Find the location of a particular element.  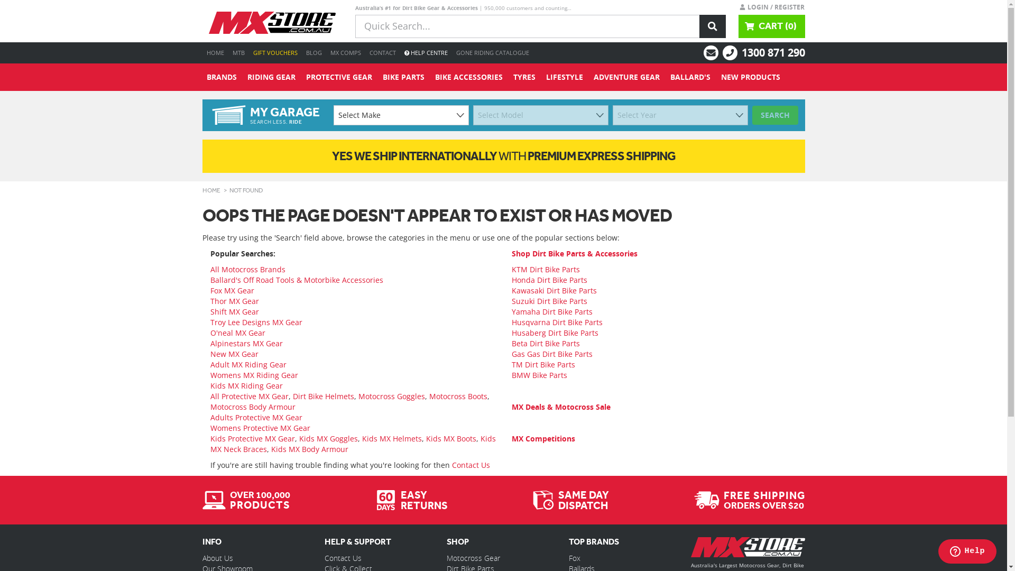

All Motocross Brands is located at coordinates (248, 270).